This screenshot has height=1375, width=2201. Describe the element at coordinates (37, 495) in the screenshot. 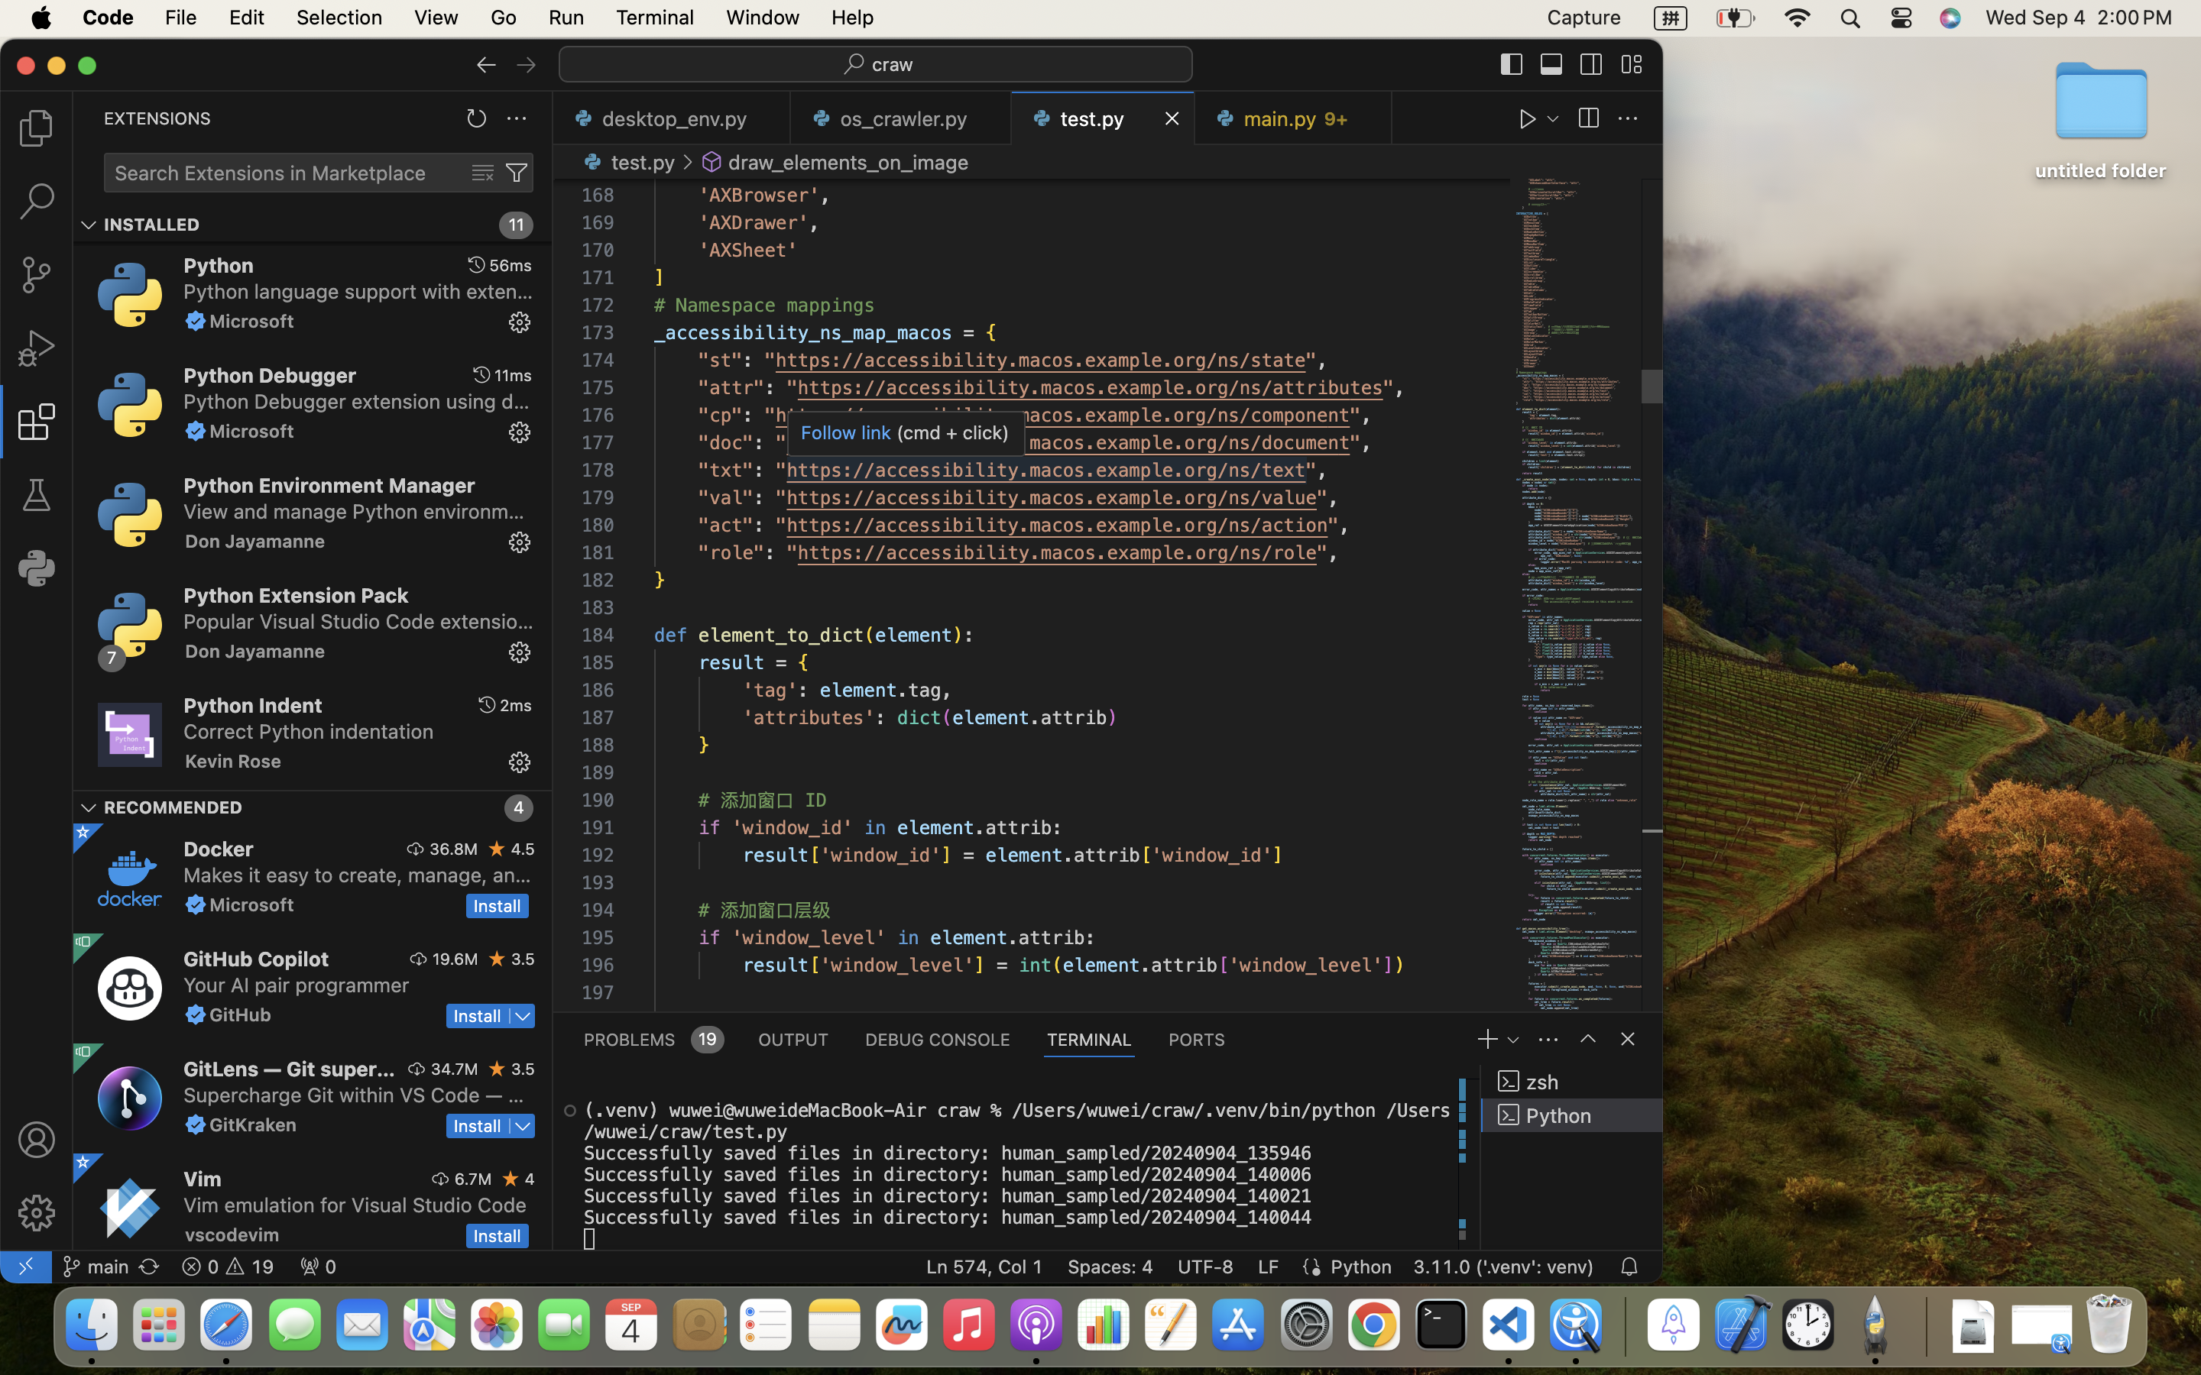

I see `` at that location.